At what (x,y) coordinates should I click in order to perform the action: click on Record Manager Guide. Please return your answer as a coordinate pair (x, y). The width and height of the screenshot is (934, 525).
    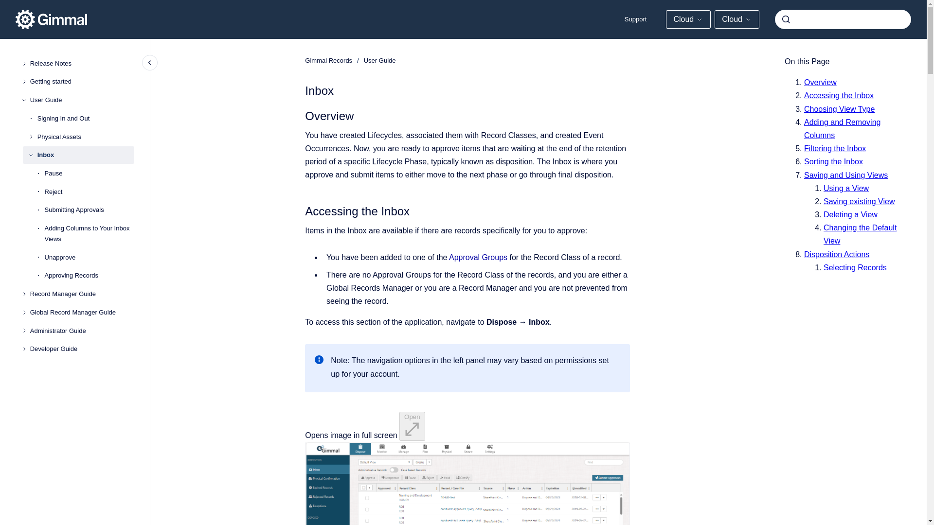
    Looking at the image, I should click on (82, 294).